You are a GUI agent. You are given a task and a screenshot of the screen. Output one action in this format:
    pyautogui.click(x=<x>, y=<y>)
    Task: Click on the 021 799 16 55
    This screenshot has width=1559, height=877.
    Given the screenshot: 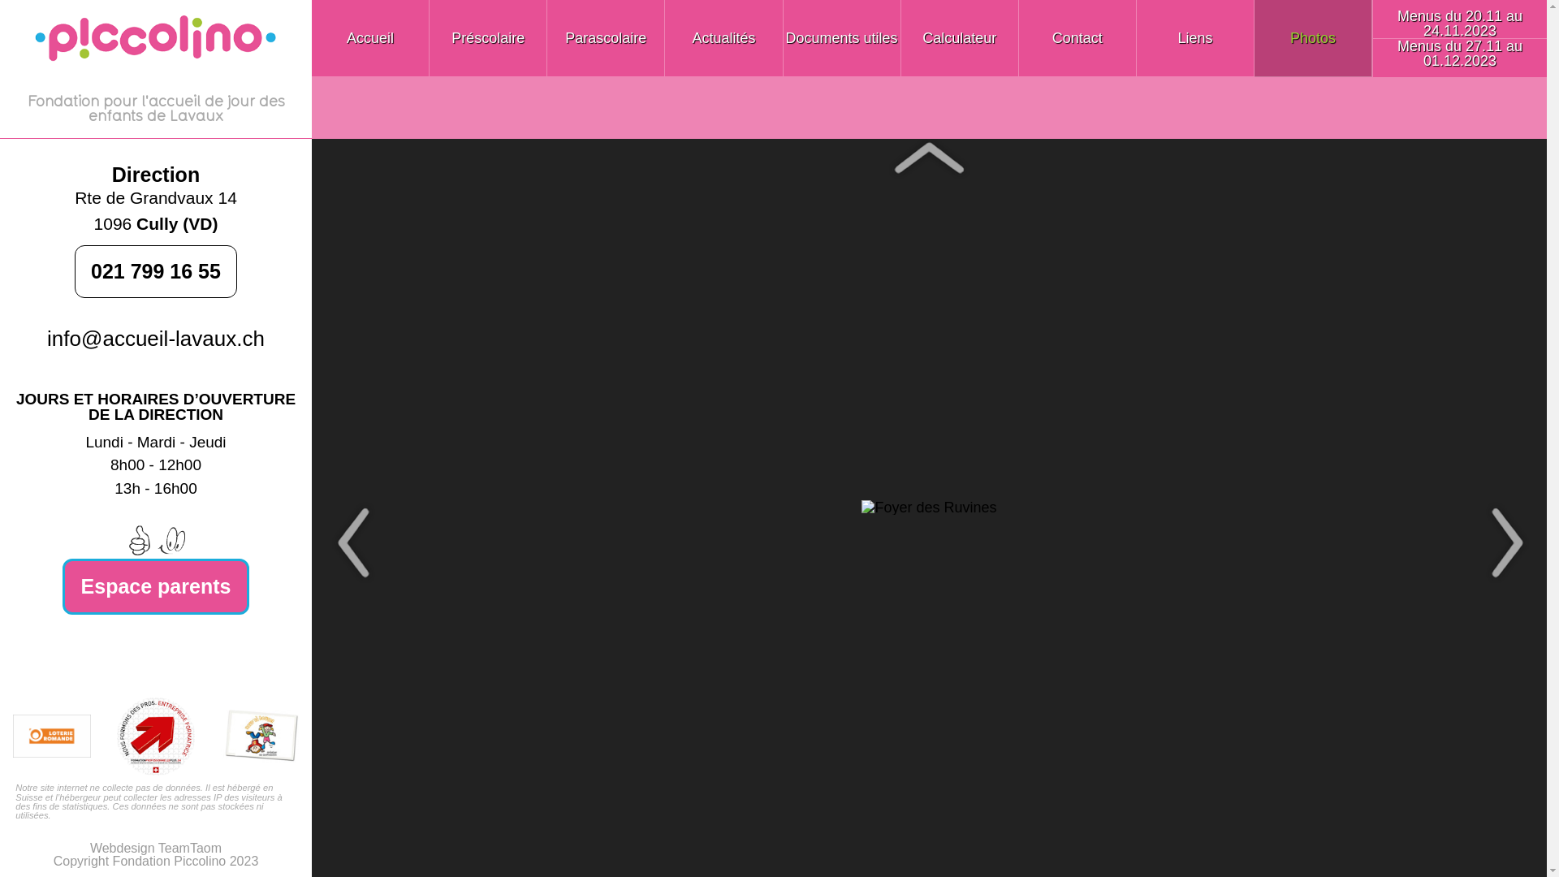 What is the action you would take?
    pyautogui.click(x=156, y=271)
    